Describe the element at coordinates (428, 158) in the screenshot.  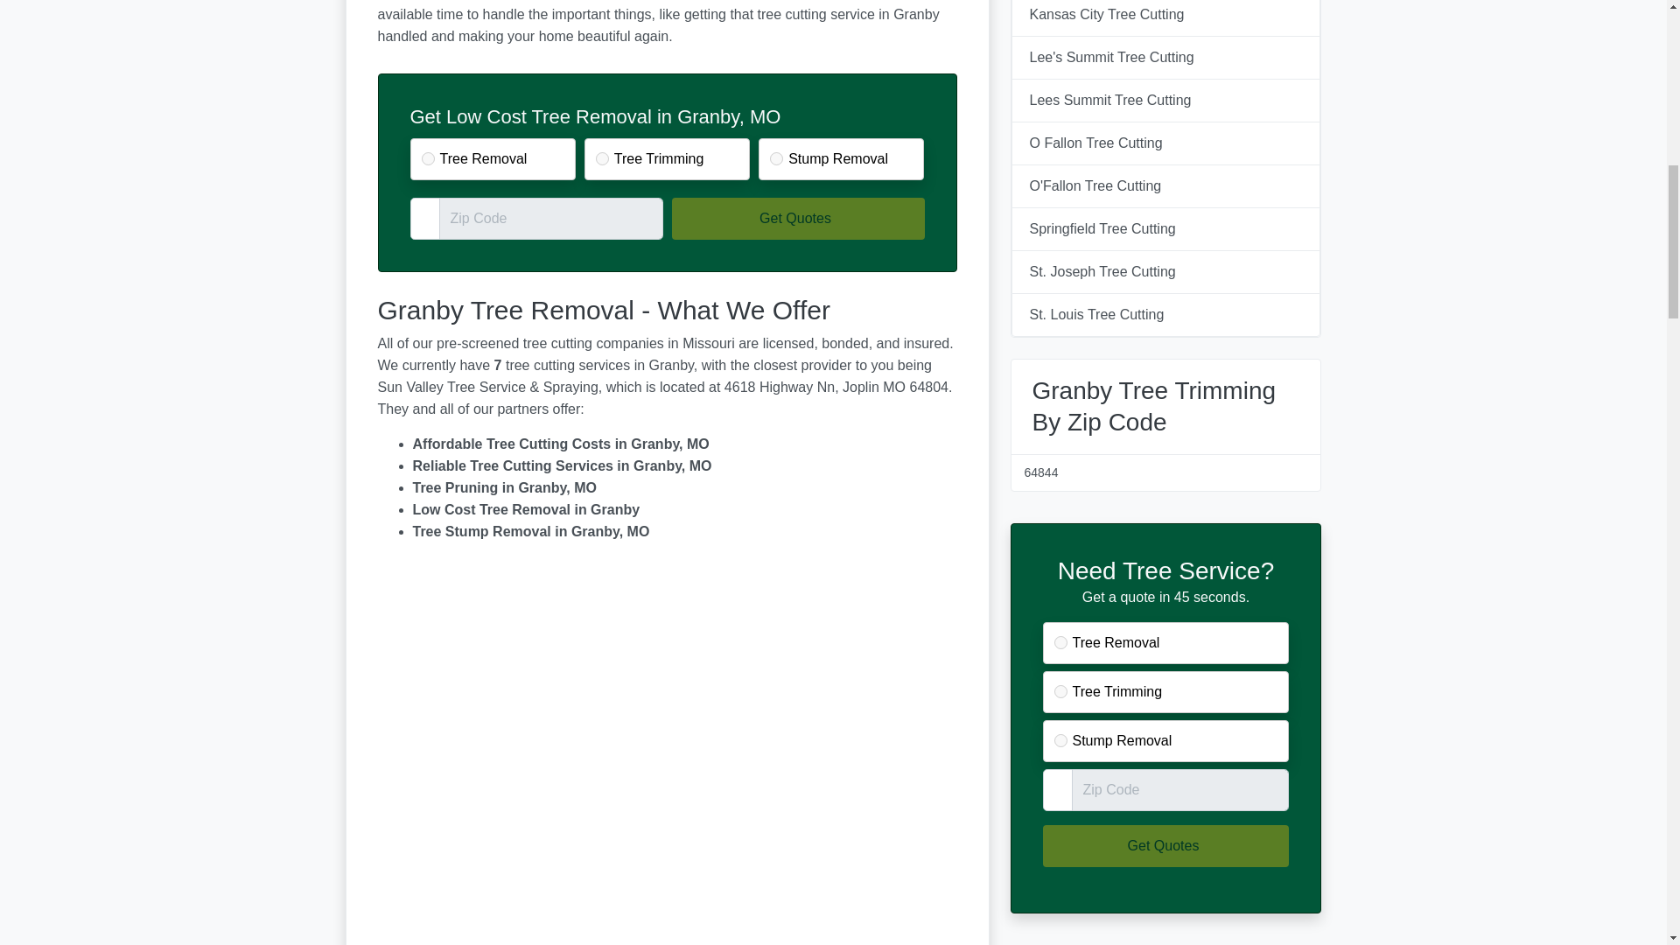
I see `Tree Removal` at that location.